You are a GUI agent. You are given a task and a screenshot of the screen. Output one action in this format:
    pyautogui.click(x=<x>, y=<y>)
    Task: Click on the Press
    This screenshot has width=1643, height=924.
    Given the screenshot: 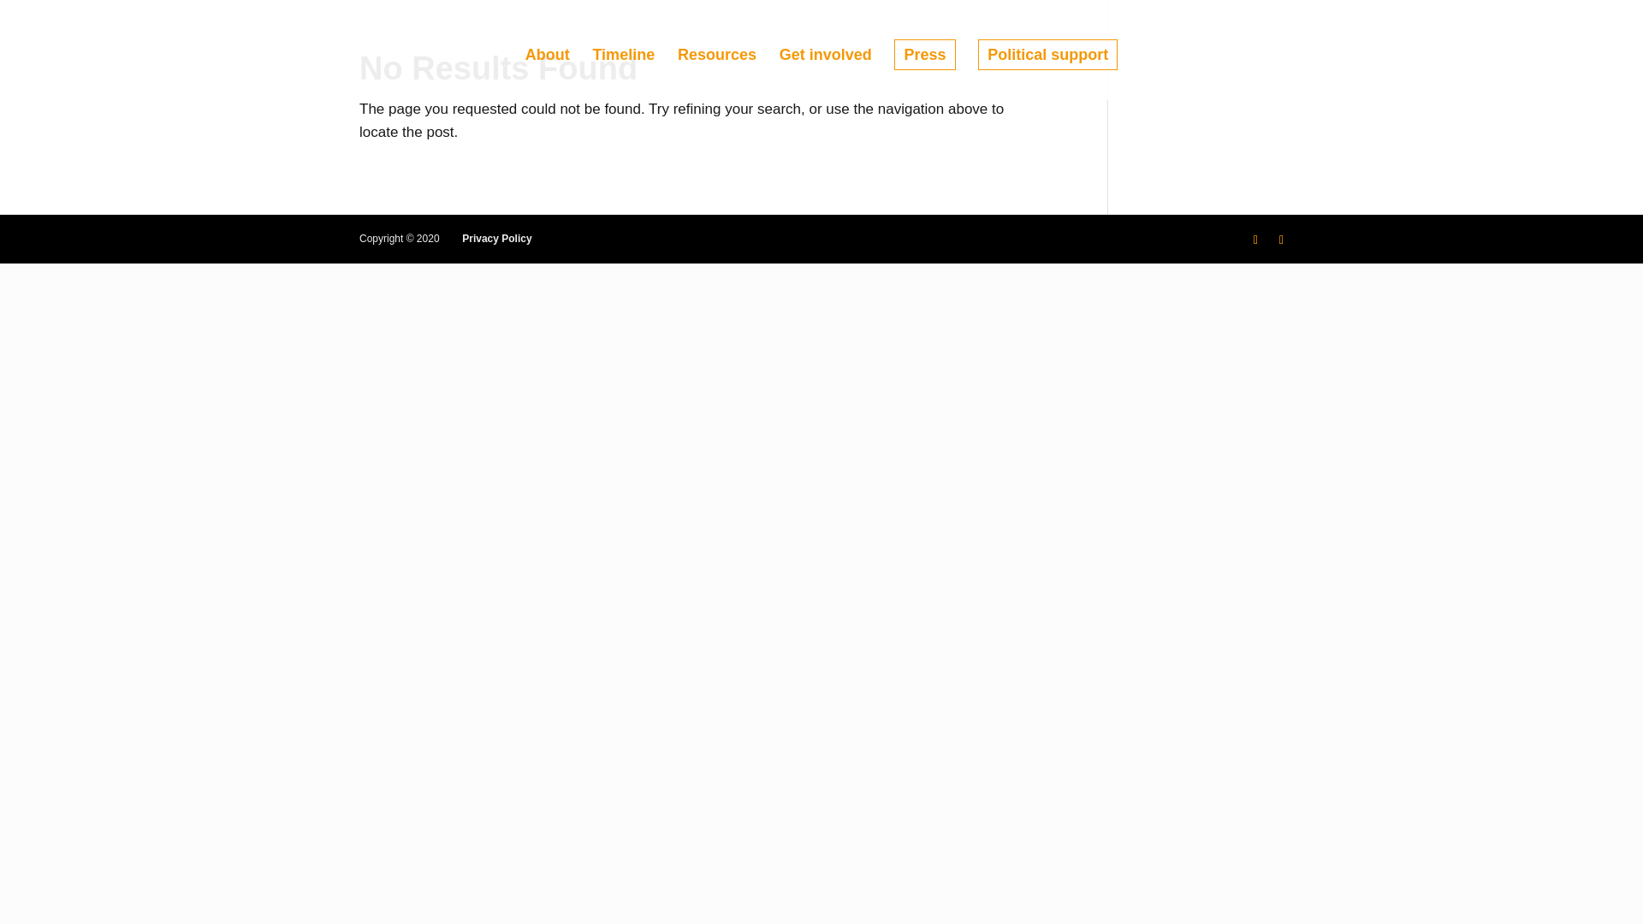 What is the action you would take?
    pyautogui.click(x=924, y=55)
    